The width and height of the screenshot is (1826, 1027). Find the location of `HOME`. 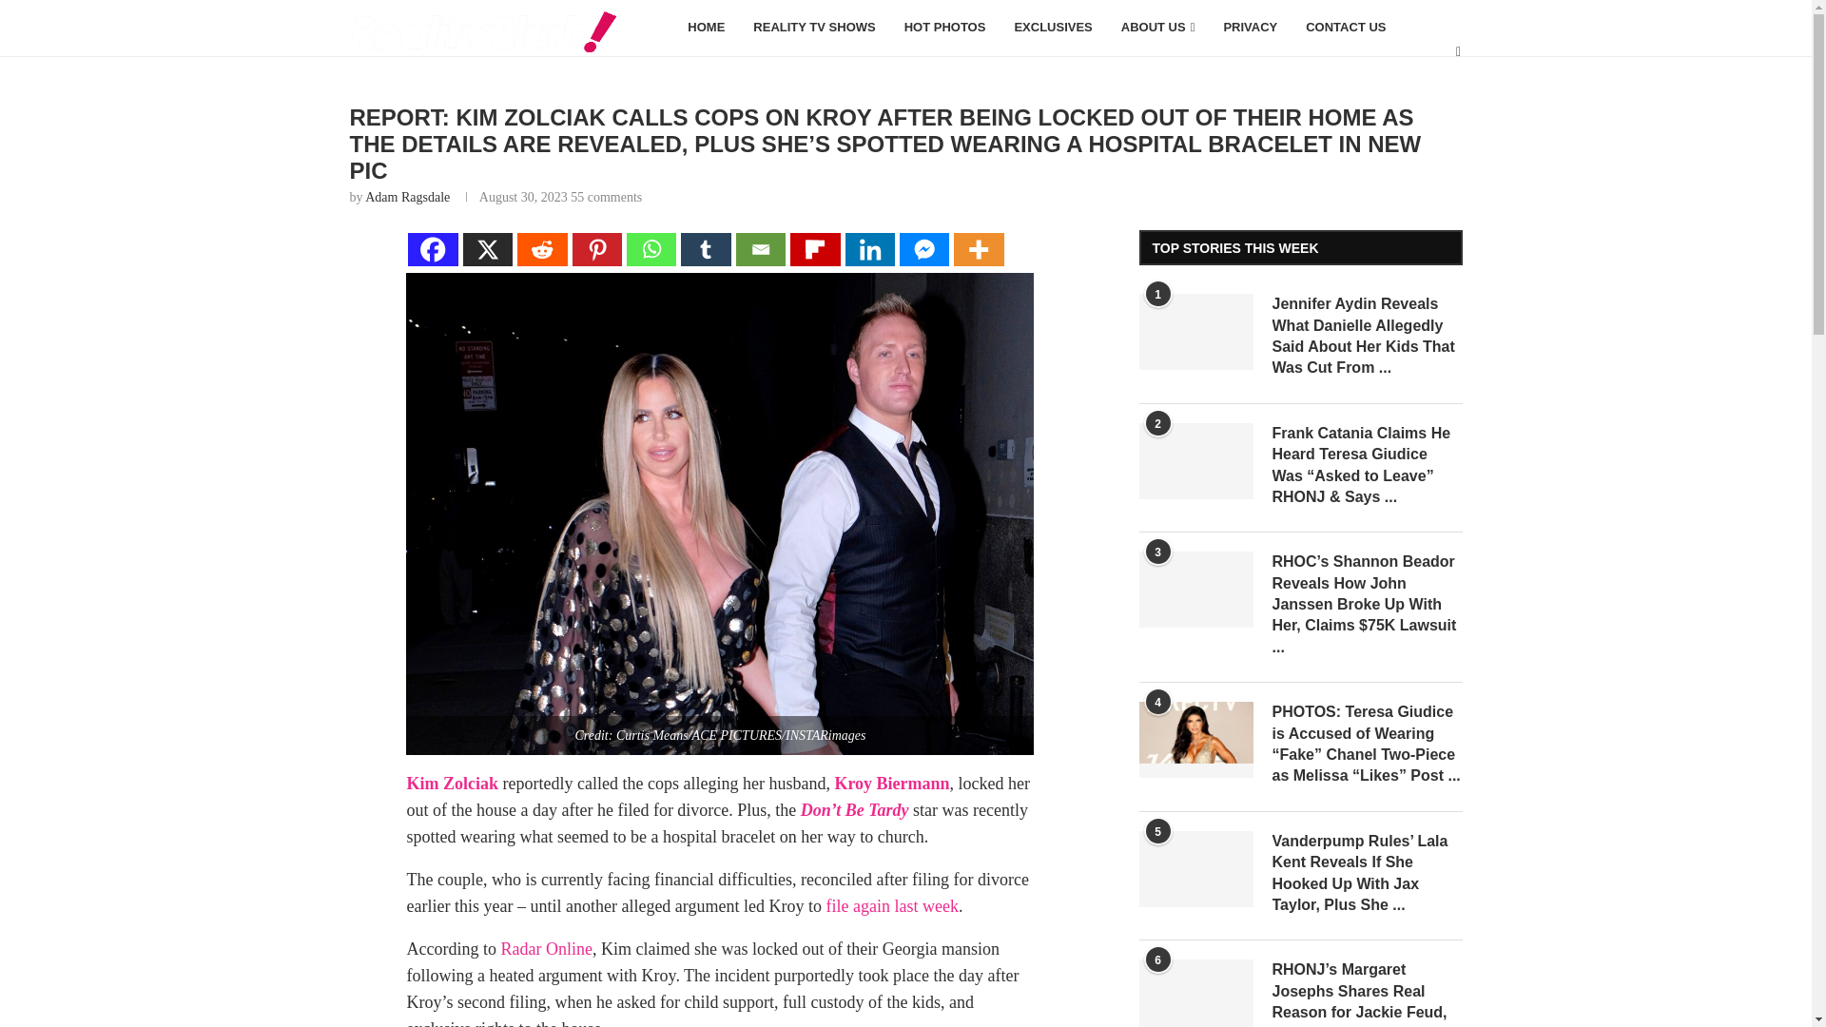

HOME is located at coordinates (706, 29).